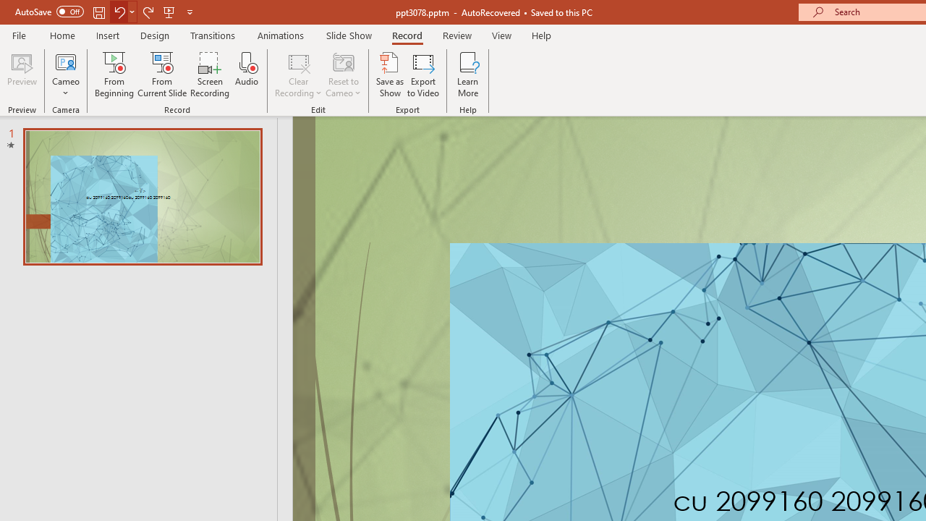  Describe the element at coordinates (467, 74) in the screenshot. I see `Learn More` at that location.